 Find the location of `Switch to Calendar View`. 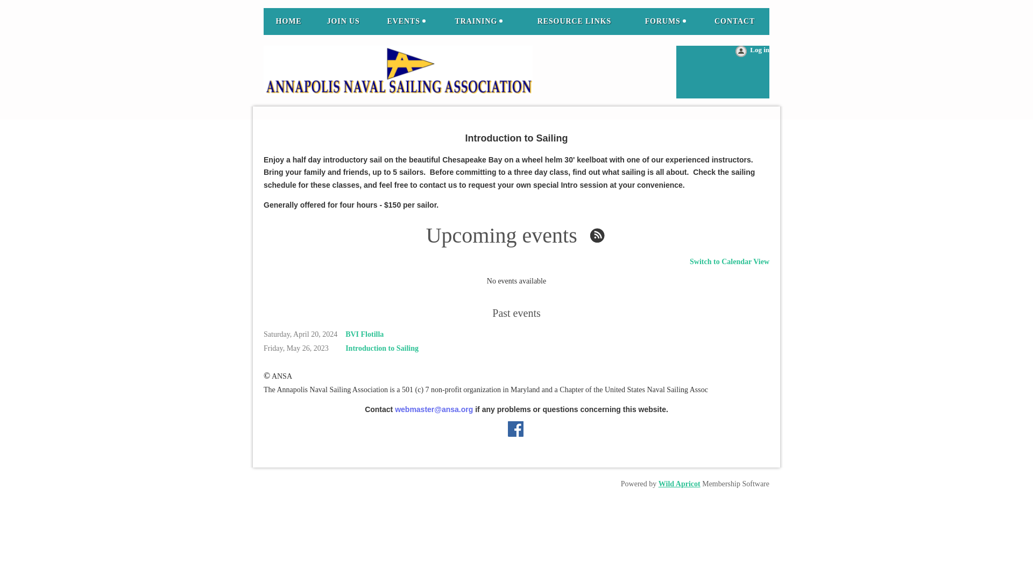

Switch to Calendar View is located at coordinates (723, 261).